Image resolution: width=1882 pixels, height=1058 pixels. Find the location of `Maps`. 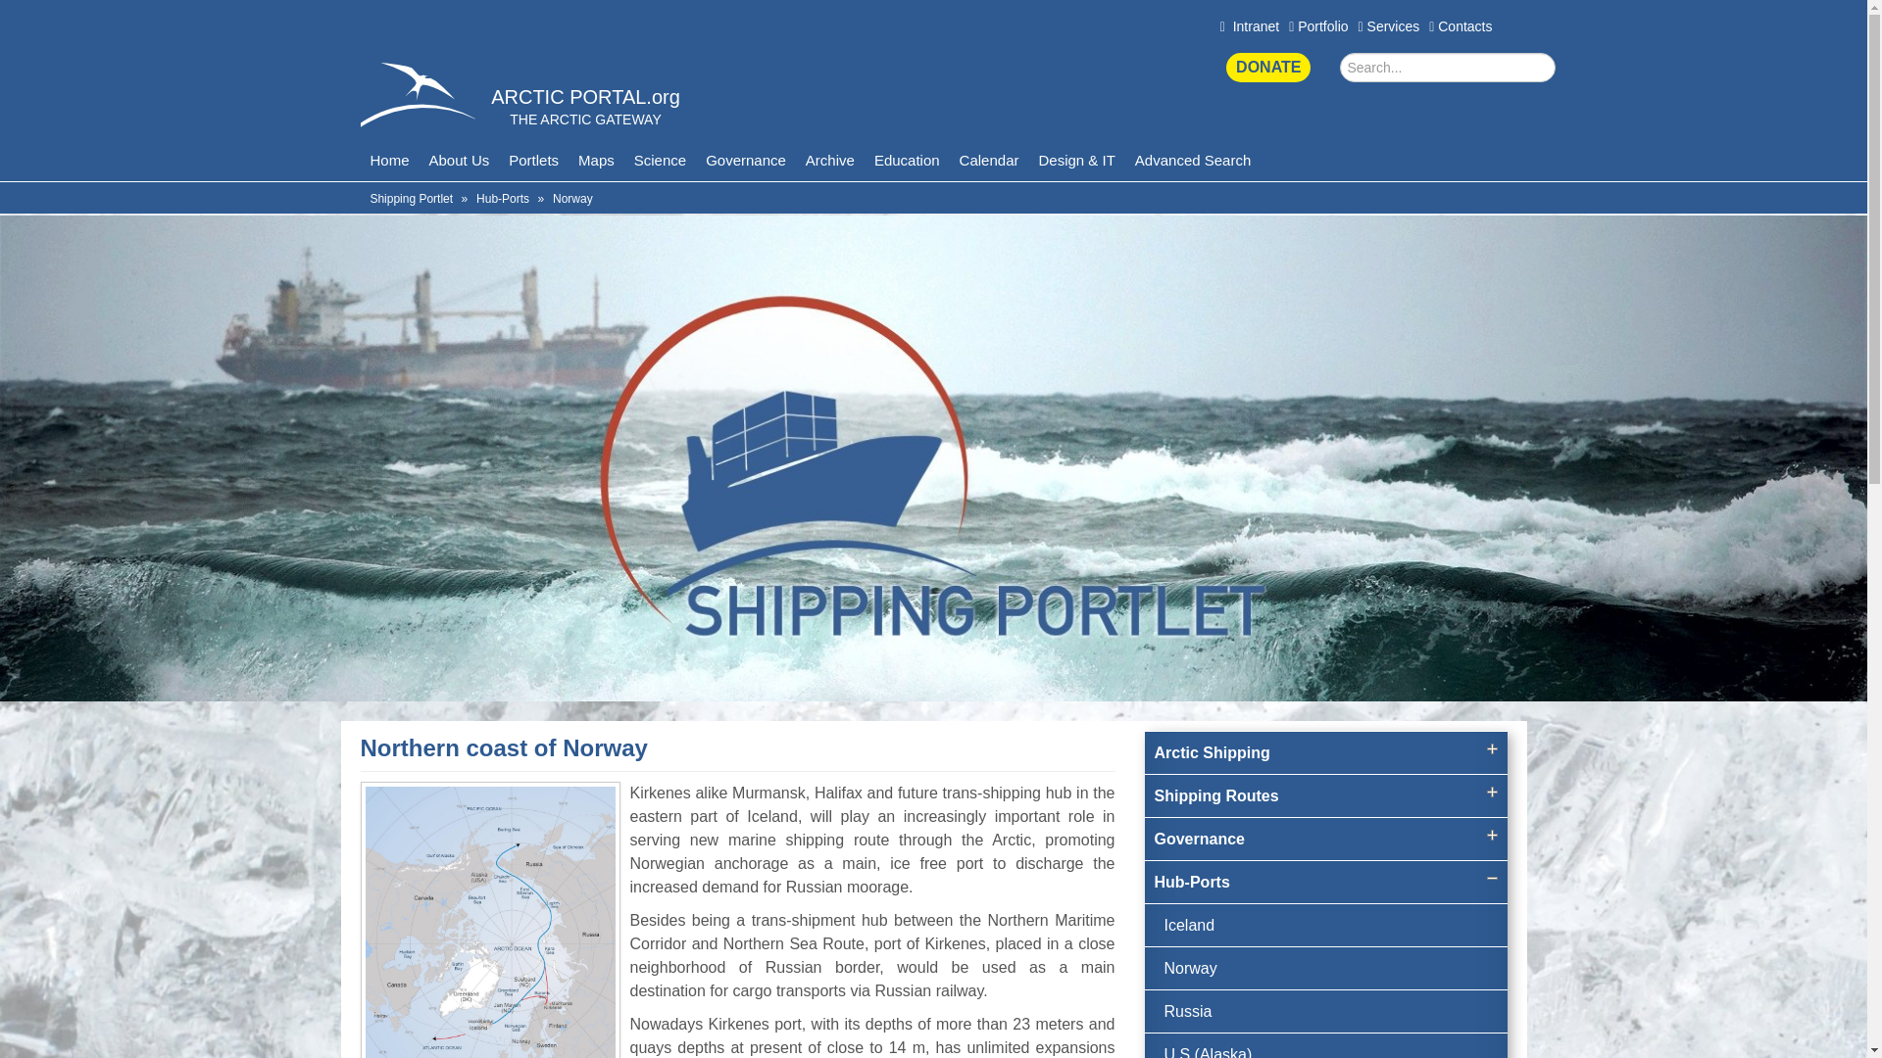

Maps is located at coordinates (596, 161).